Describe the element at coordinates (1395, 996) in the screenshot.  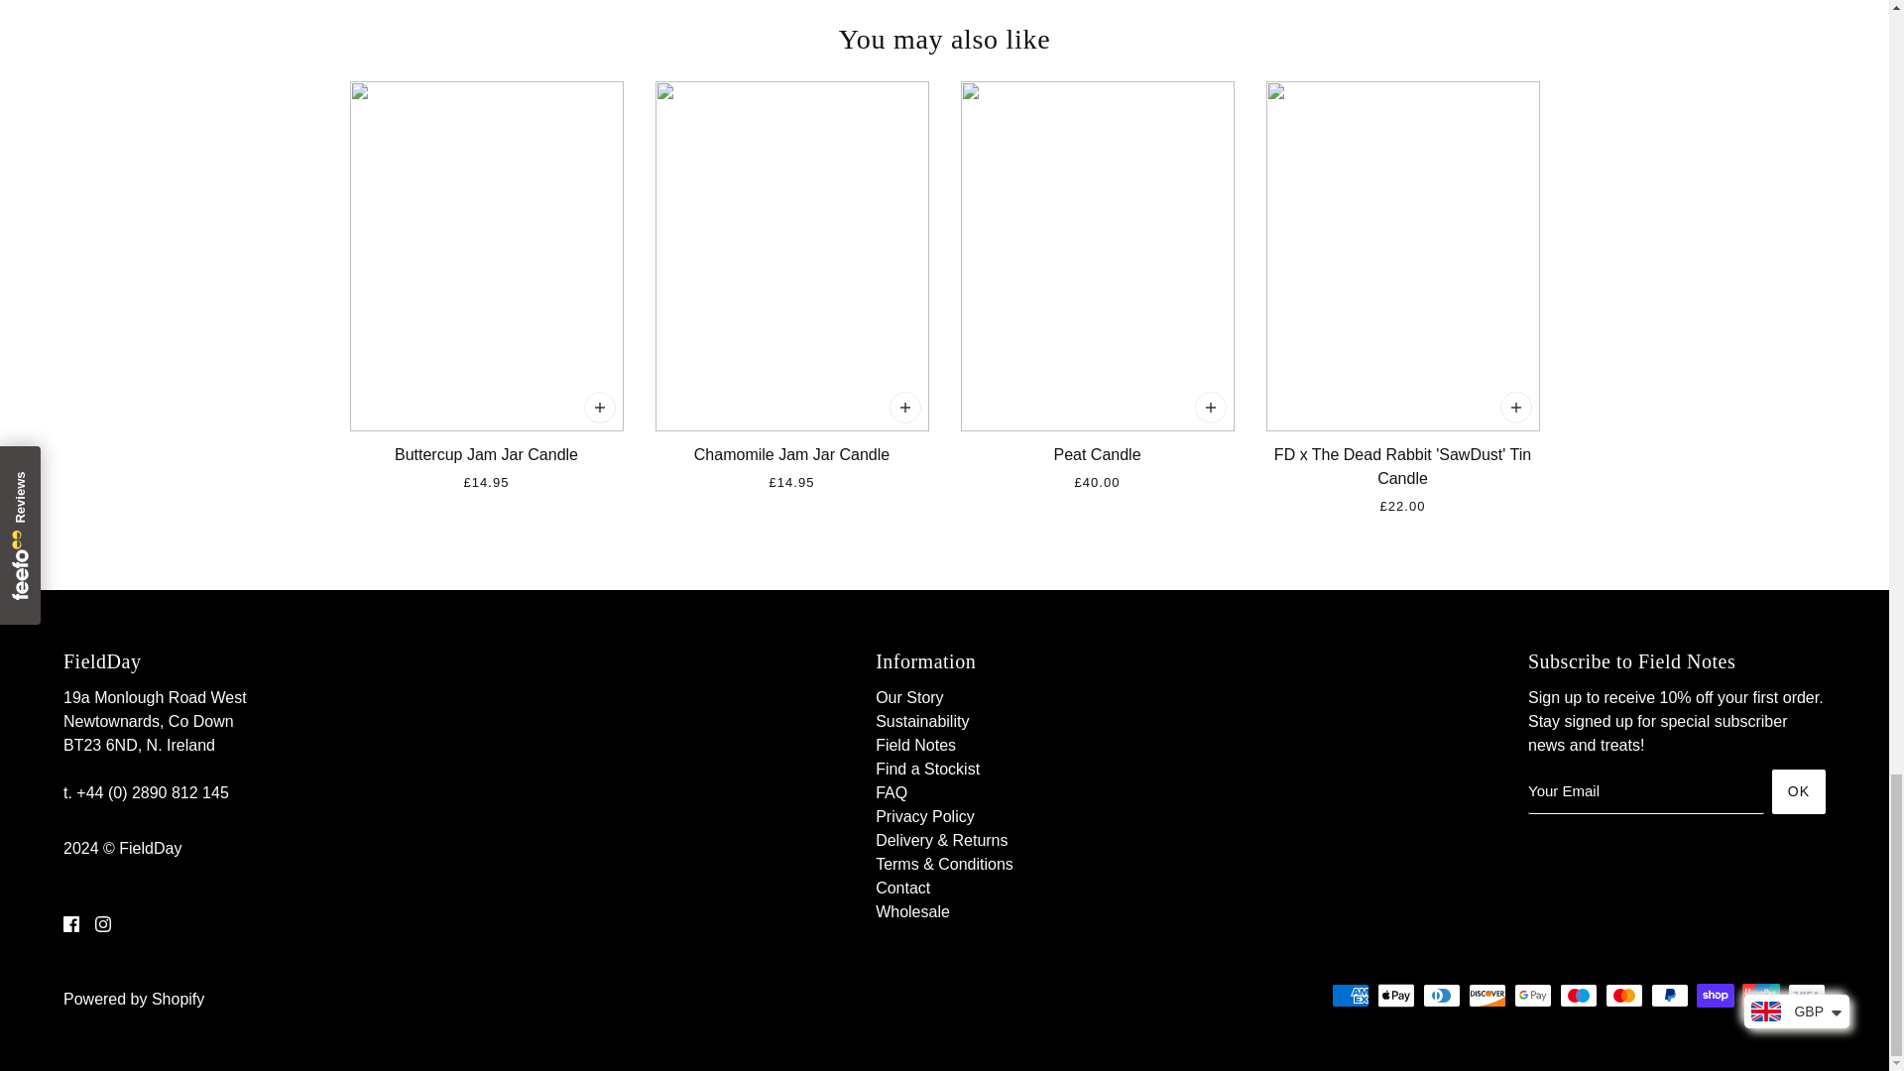
I see `Apple Pay` at that location.